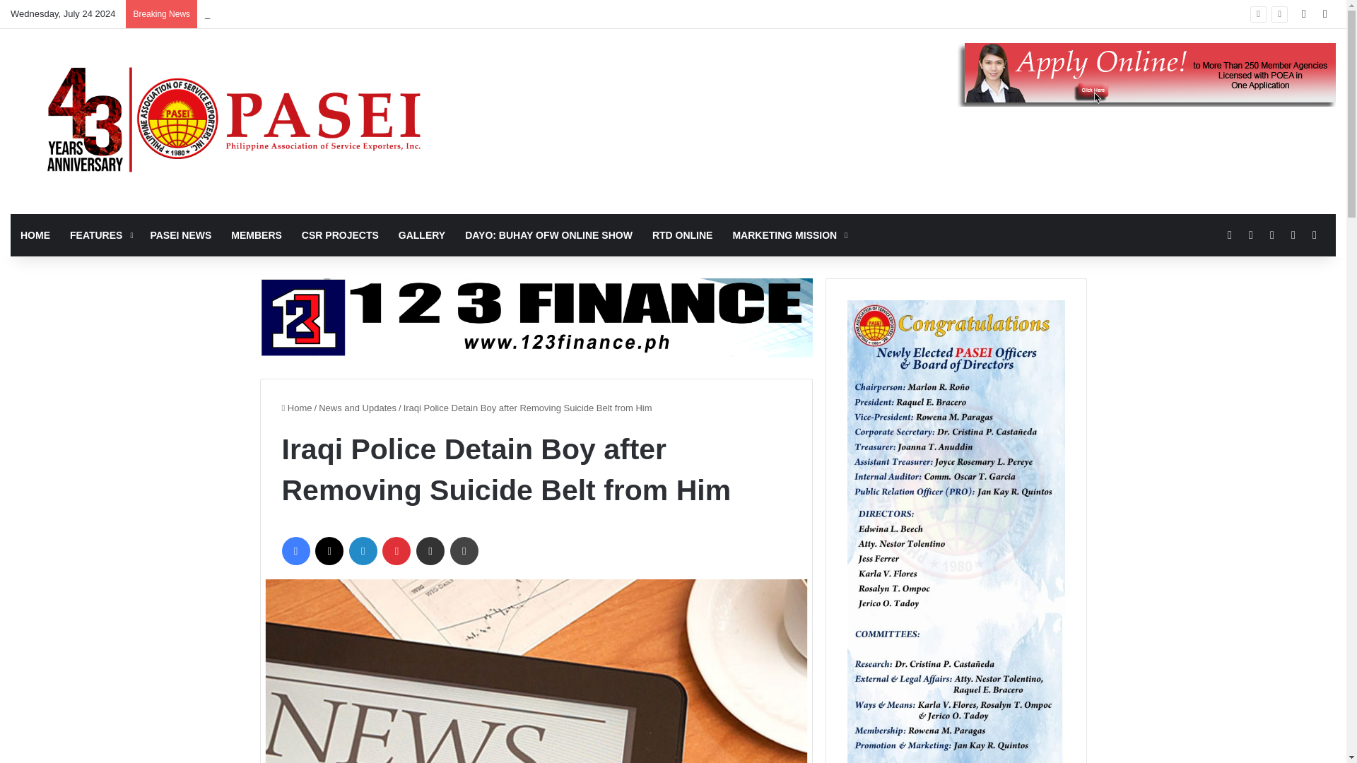  Describe the element at coordinates (339, 235) in the screenshot. I see `CSR PROJECTS` at that location.